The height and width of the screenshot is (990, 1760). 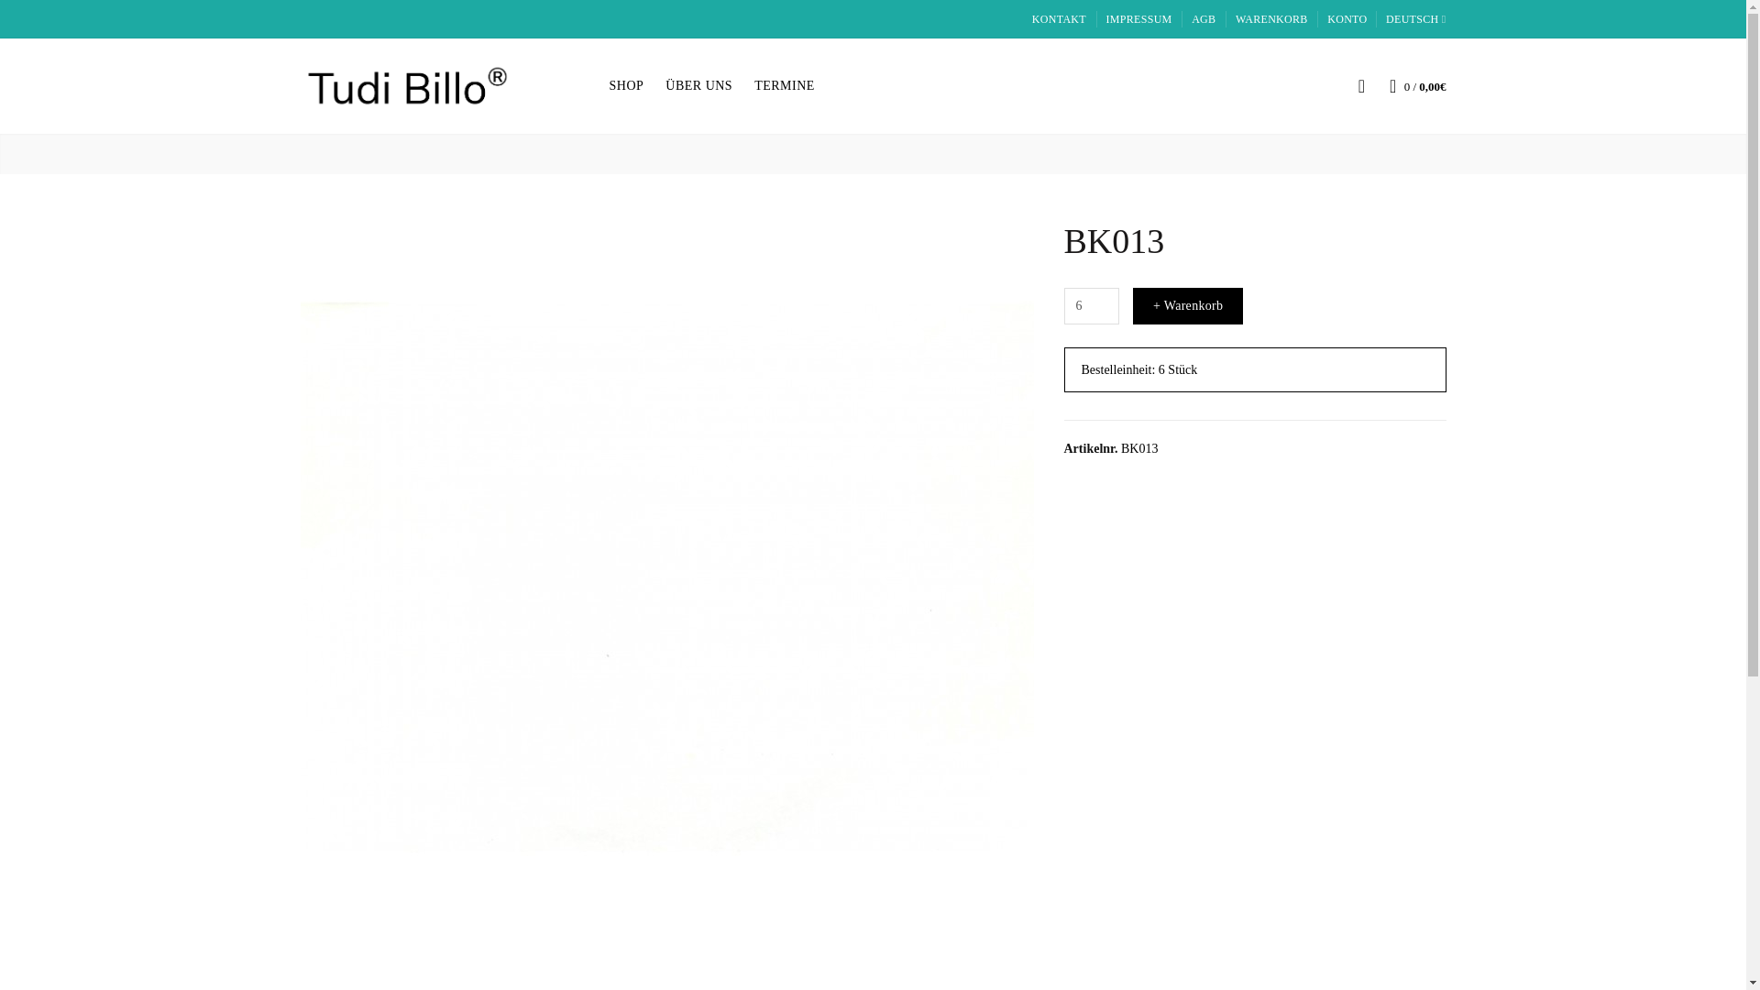 What do you see at coordinates (1138, 20) in the screenshot?
I see `IMPRESSUM` at bounding box center [1138, 20].